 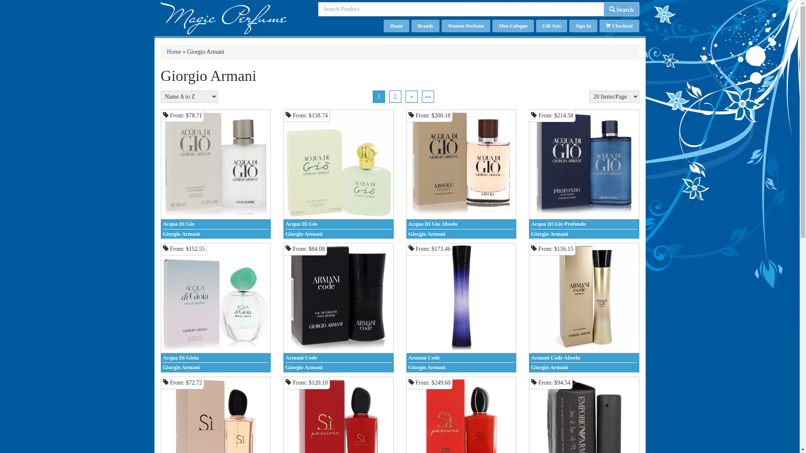 What do you see at coordinates (338, 164) in the screenshot?
I see `From: $158.74` at bounding box center [338, 164].